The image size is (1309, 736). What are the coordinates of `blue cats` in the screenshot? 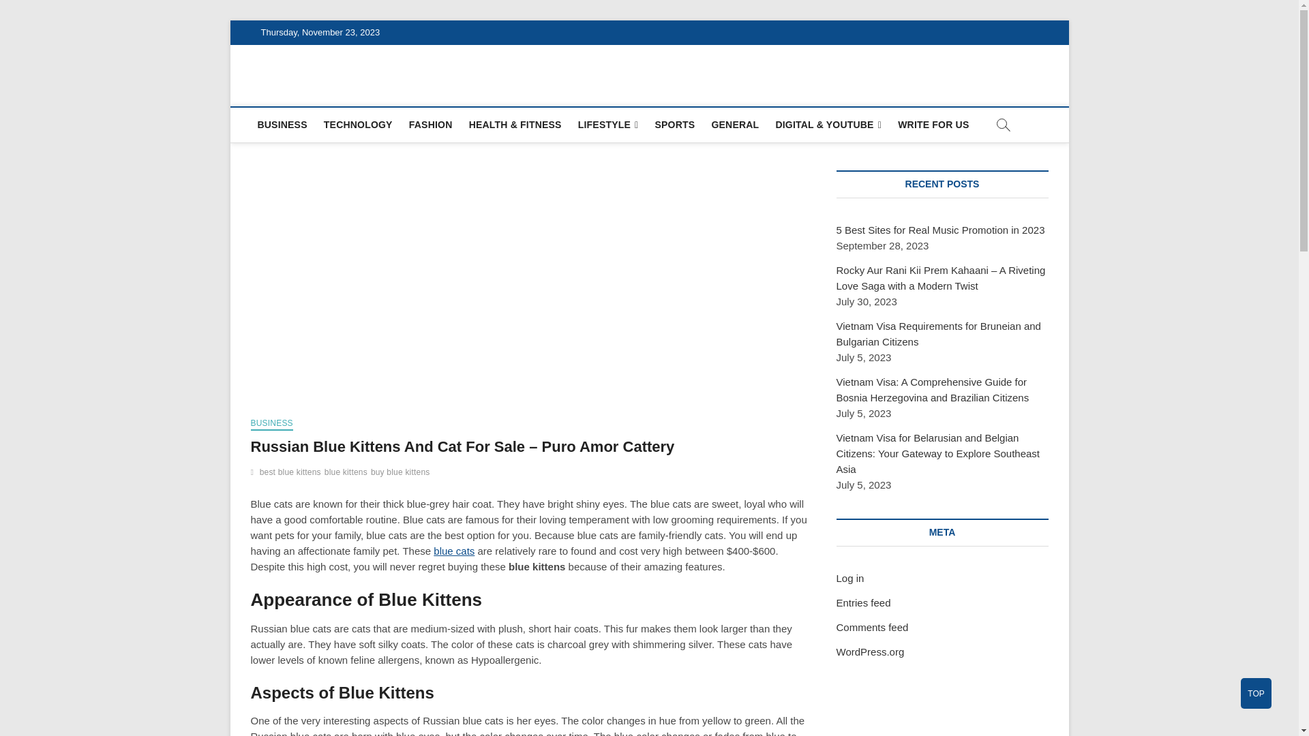 It's located at (453, 551).